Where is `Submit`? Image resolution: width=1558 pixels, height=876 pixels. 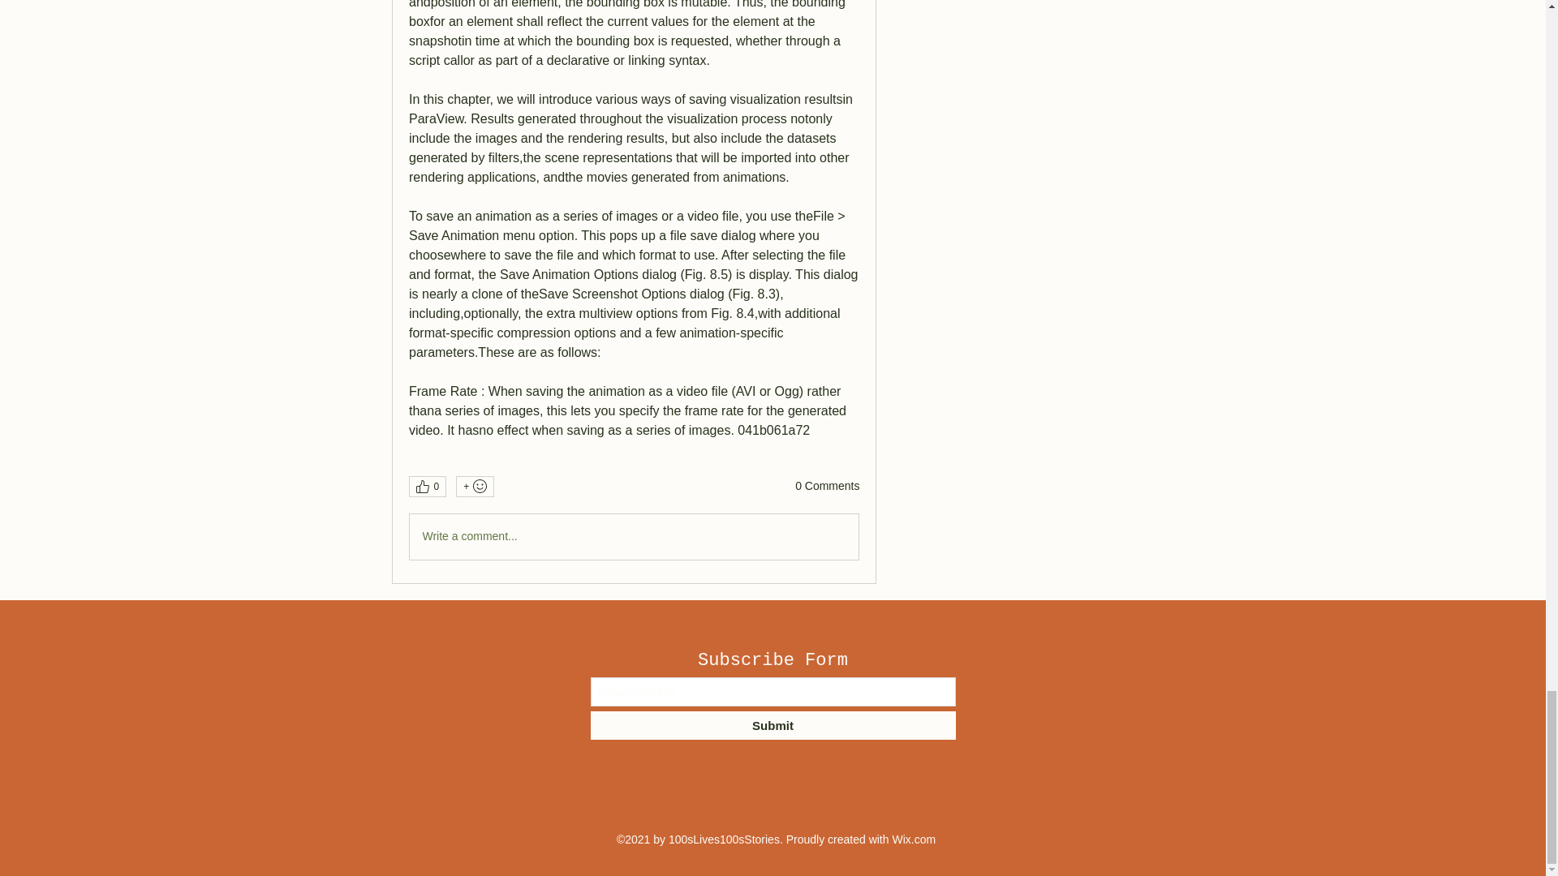 Submit is located at coordinates (773, 725).